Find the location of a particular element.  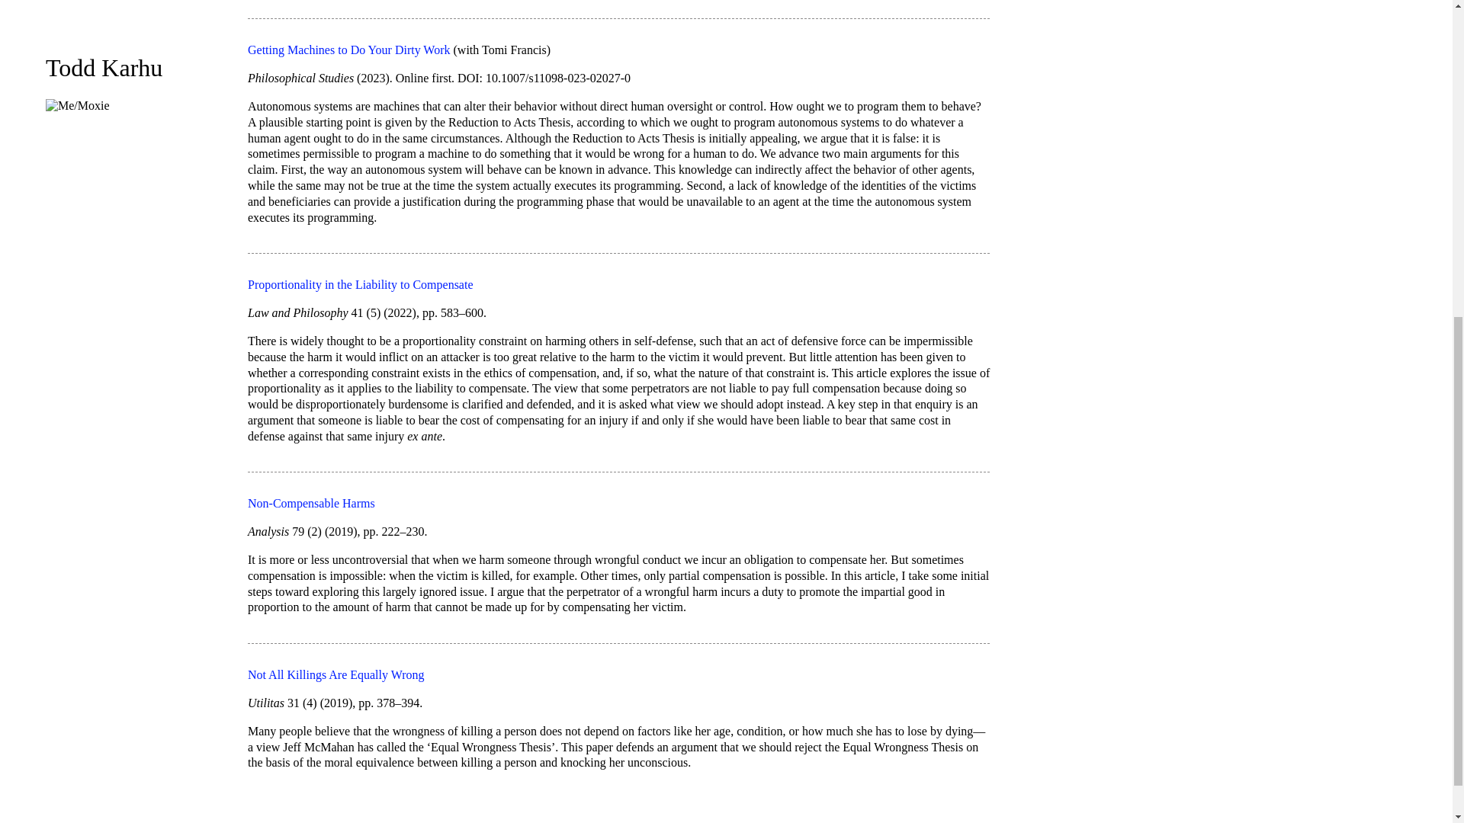

Non-Compensable Harms is located at coordinates (311, 503).